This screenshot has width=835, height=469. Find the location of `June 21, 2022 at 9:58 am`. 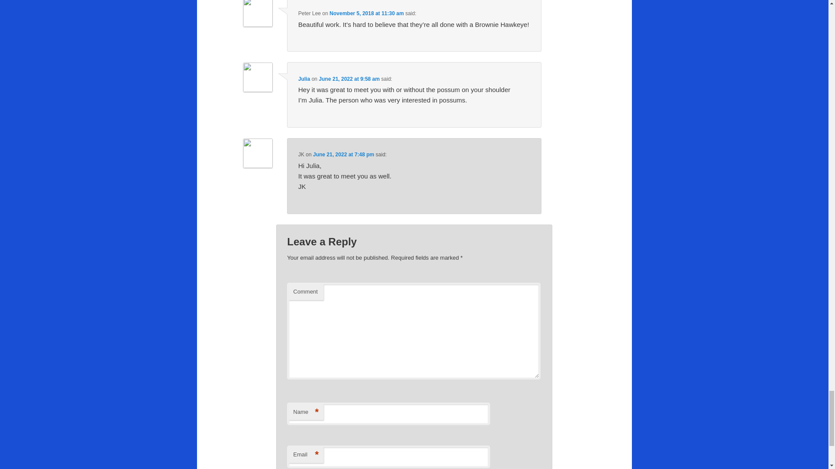

June 21, 2022 at 9:58 am is located at coordinates (349, 79).